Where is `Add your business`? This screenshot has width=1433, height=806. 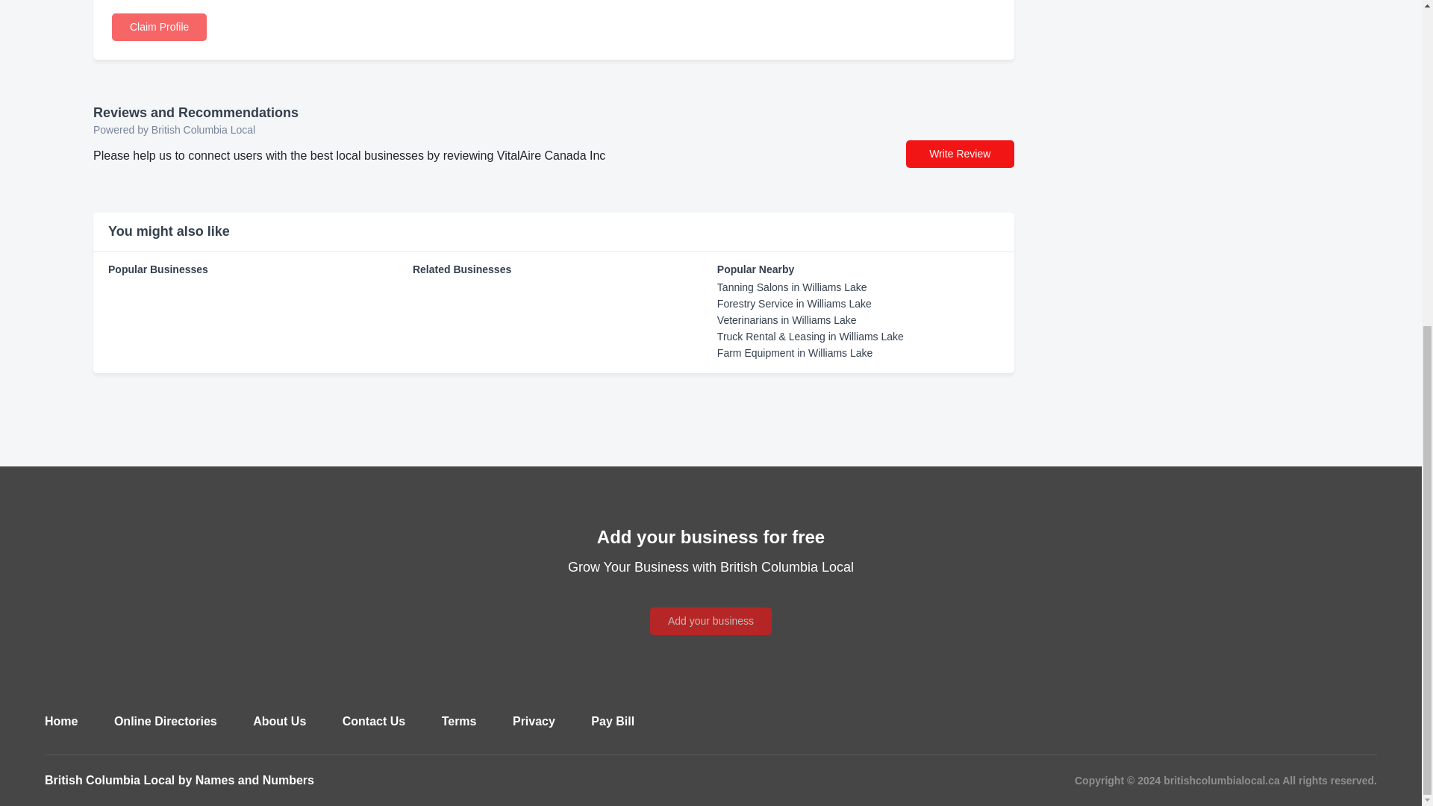
Add your business is located at coordinates (711, 604).